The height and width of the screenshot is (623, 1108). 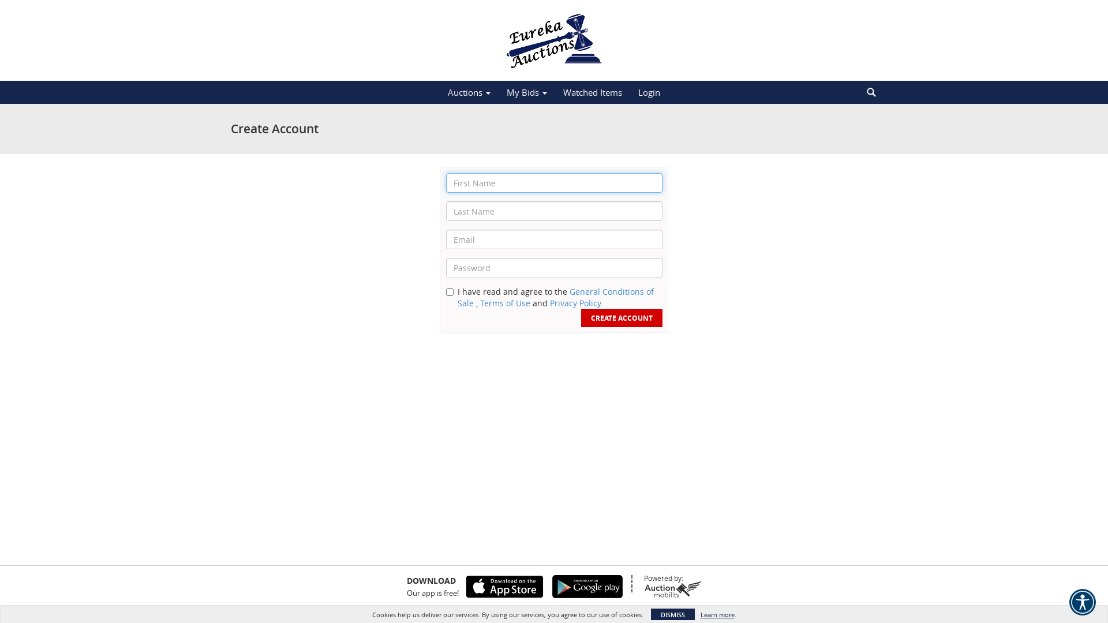 What do you see at coordinates (575, 303) in the screenshot?
I see `Privacy Policy` at bounding box center [575, 303].